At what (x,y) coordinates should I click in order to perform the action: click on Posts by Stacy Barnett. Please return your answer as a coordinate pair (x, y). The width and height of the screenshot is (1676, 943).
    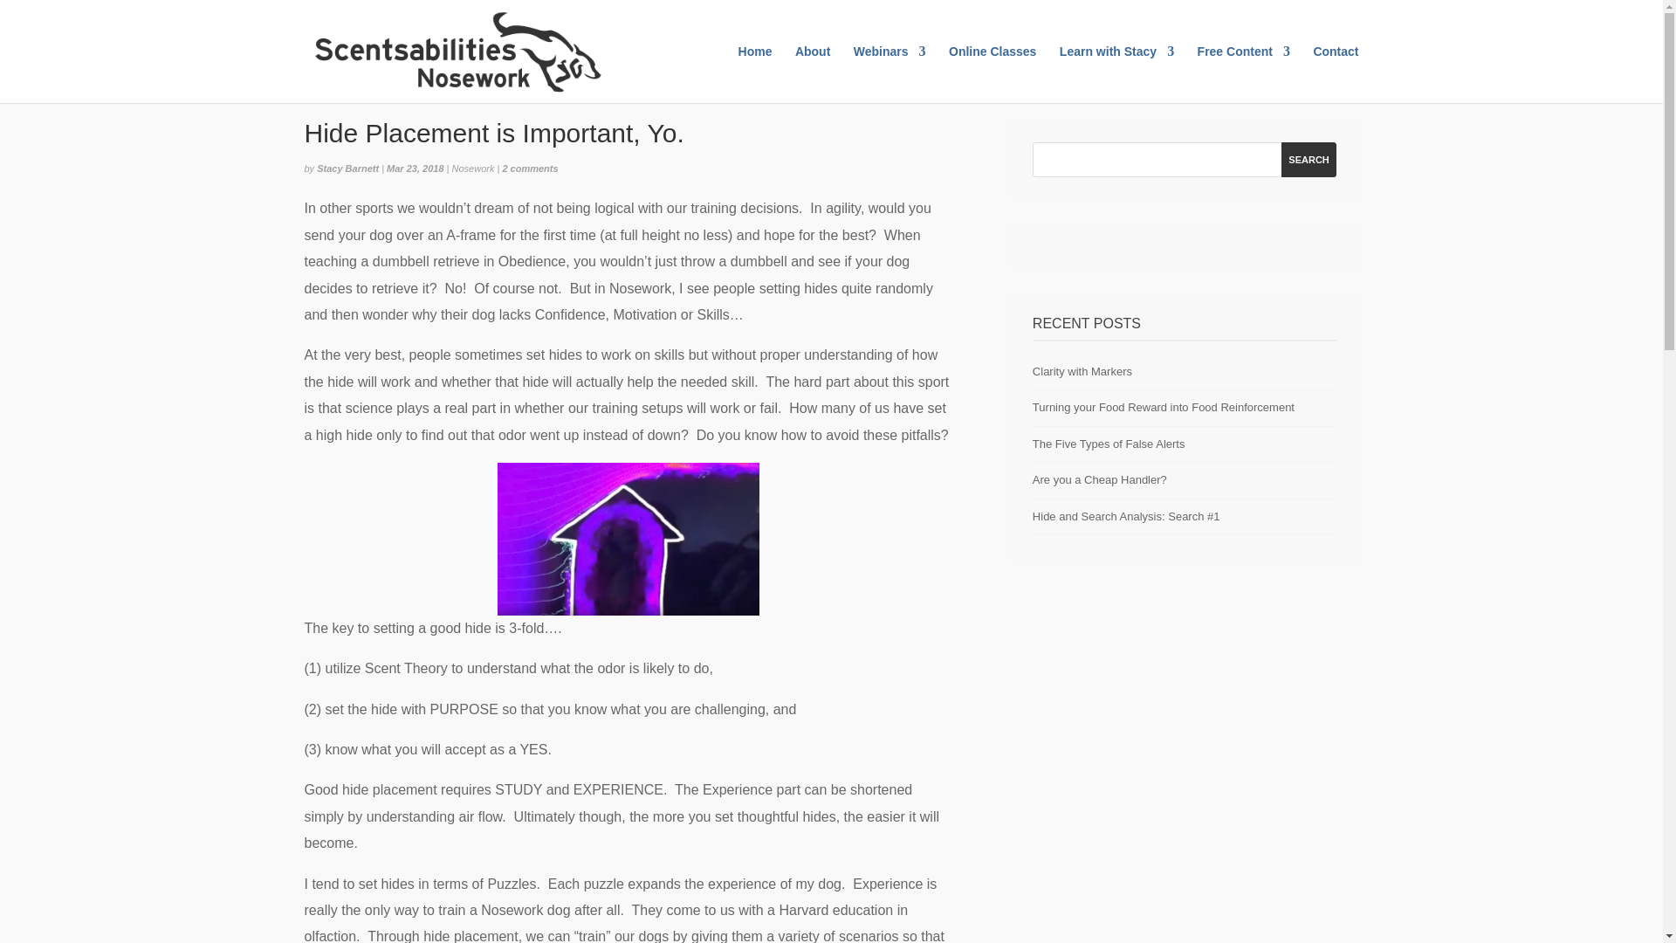
    Looking at the image, I should click on (347, 168).